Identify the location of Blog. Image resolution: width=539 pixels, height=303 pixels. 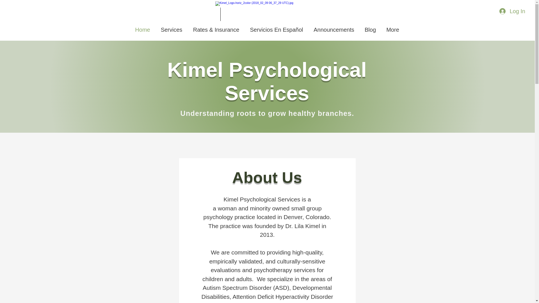
(370, 30).